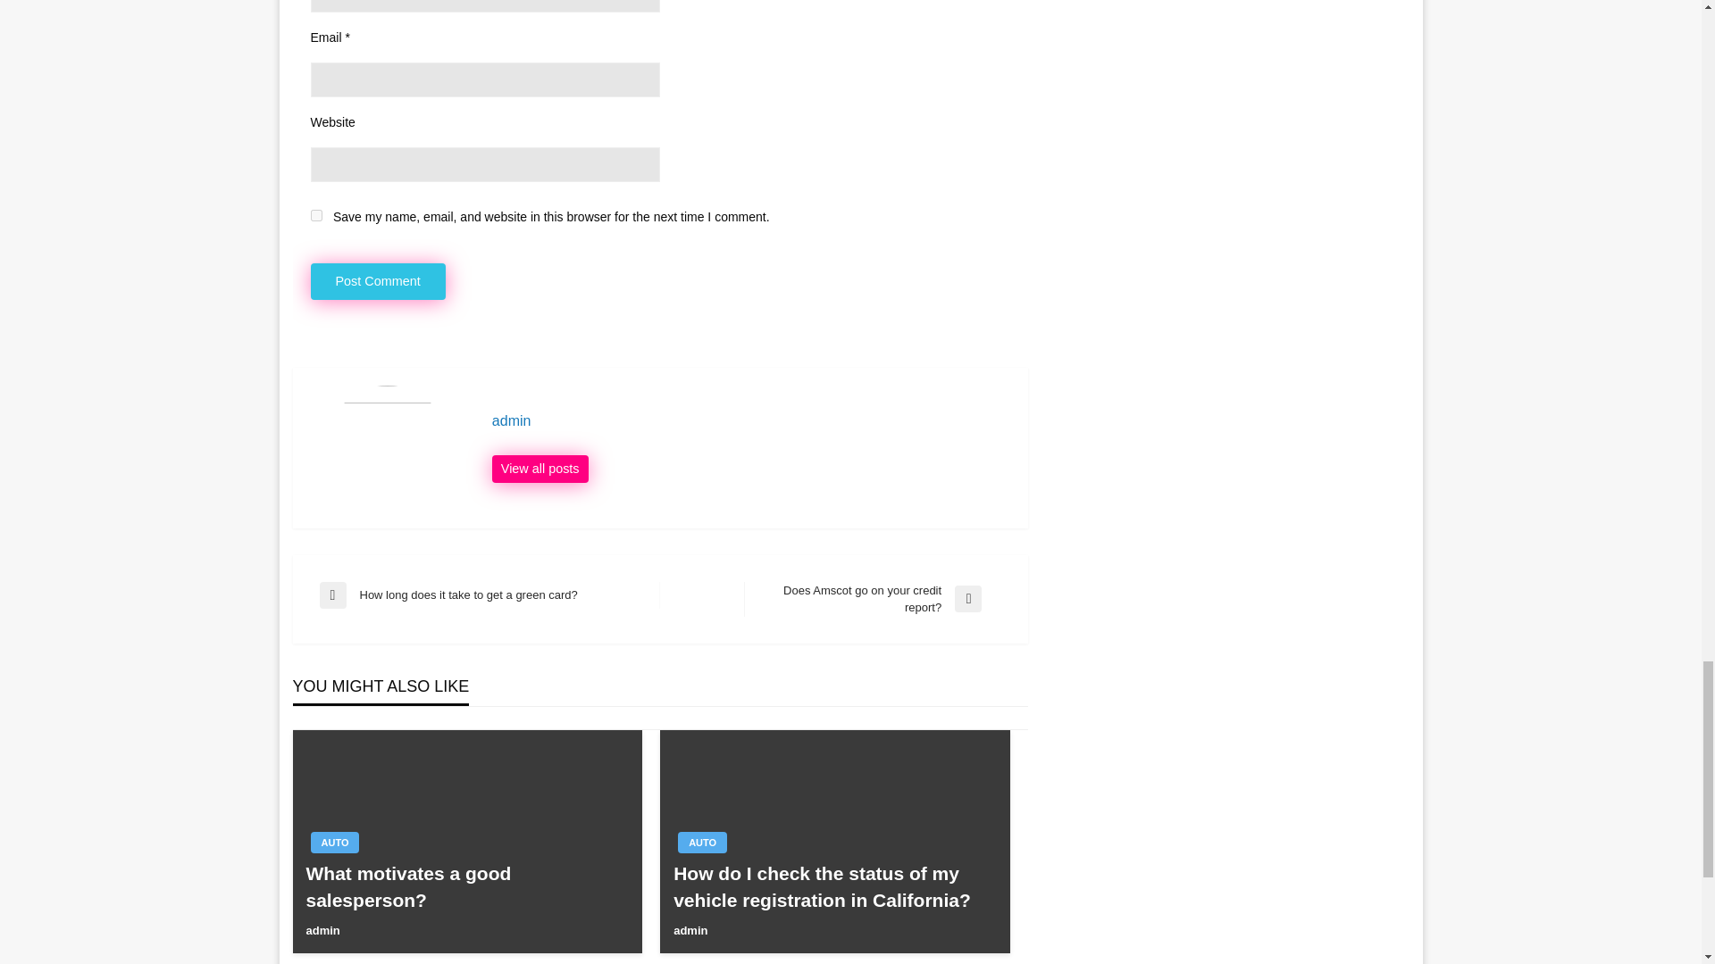 This screenshot has height=964, width=1715. I want to click on admin, so click(378, 280).